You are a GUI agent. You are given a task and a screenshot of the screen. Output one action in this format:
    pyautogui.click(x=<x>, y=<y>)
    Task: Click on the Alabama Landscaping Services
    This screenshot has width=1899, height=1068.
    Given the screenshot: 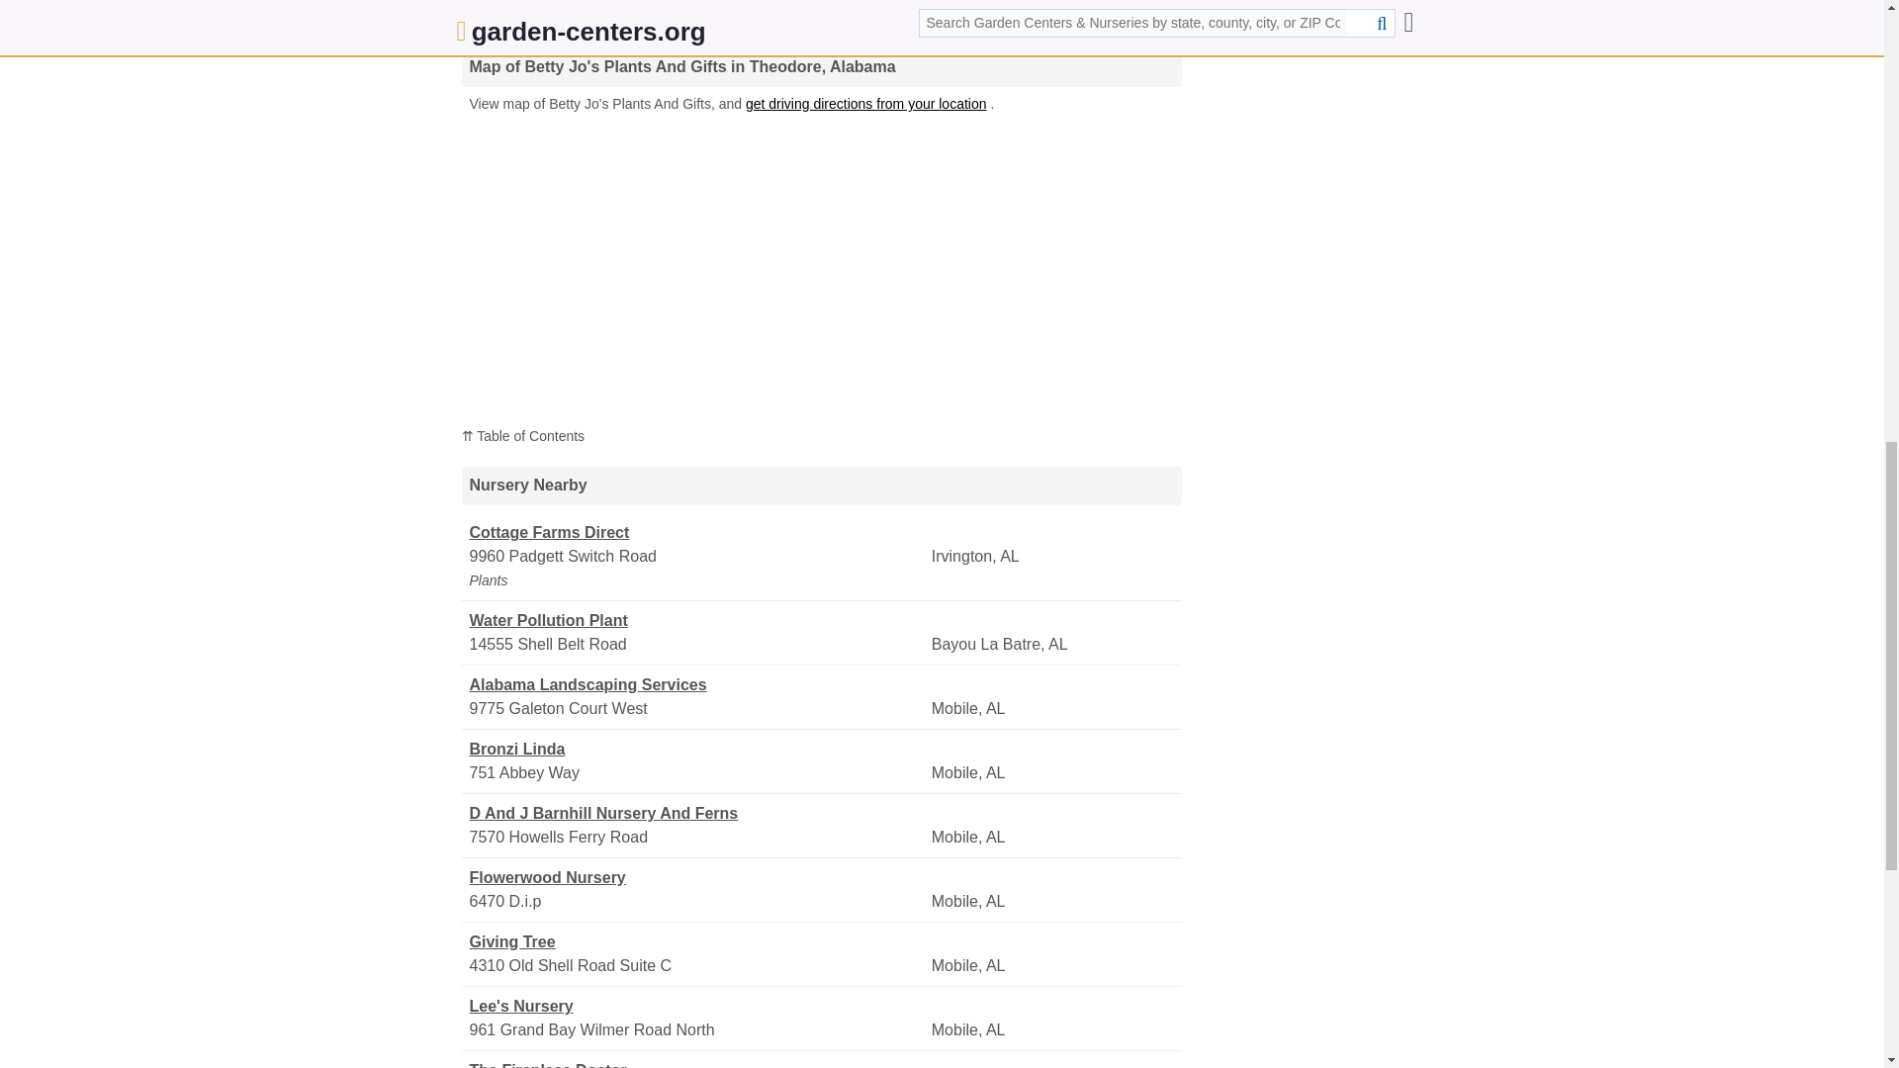 What is the action you would take?
    pyautogui.click(x=697, y=685)
    